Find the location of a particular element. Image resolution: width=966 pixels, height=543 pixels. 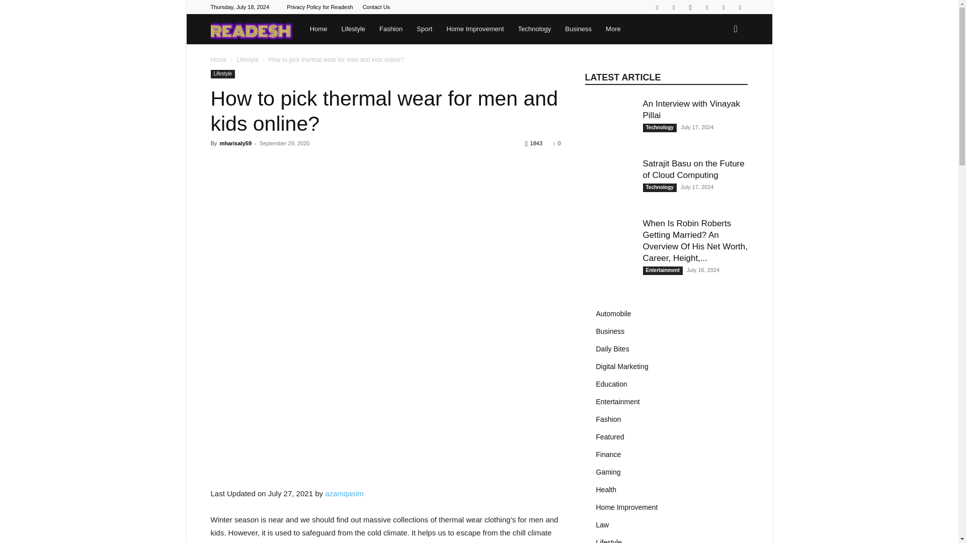

Twitter is located at coordinates (707, 7).